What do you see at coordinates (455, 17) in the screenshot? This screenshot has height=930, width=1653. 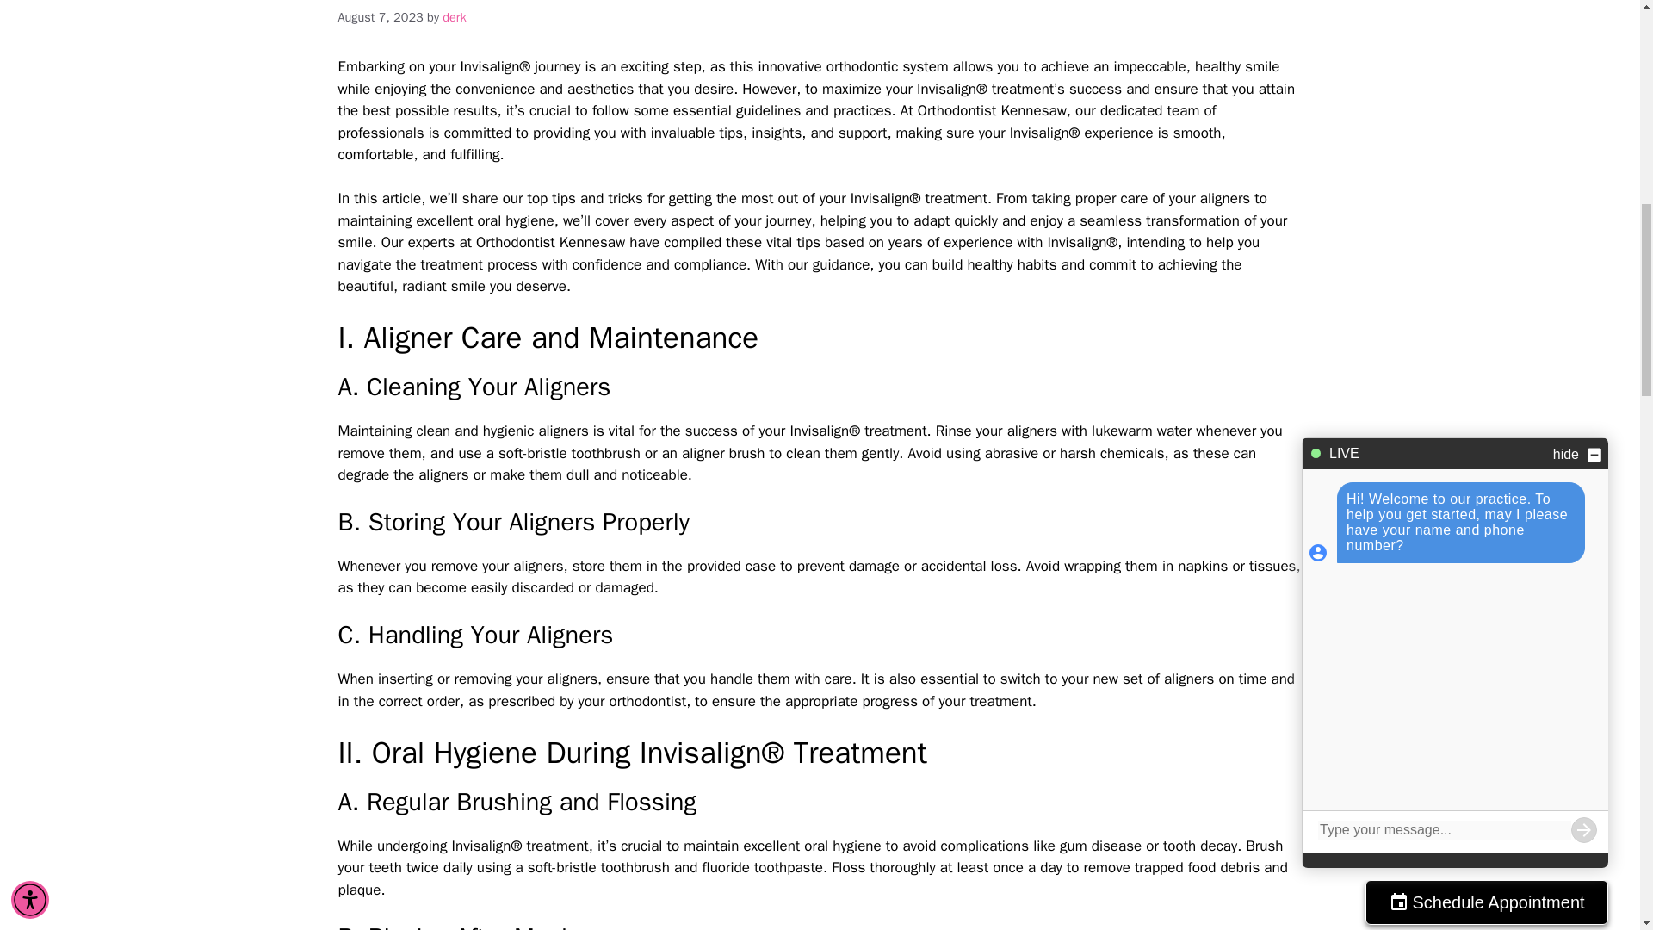 I see `derk` at bounding box center [455, 17].